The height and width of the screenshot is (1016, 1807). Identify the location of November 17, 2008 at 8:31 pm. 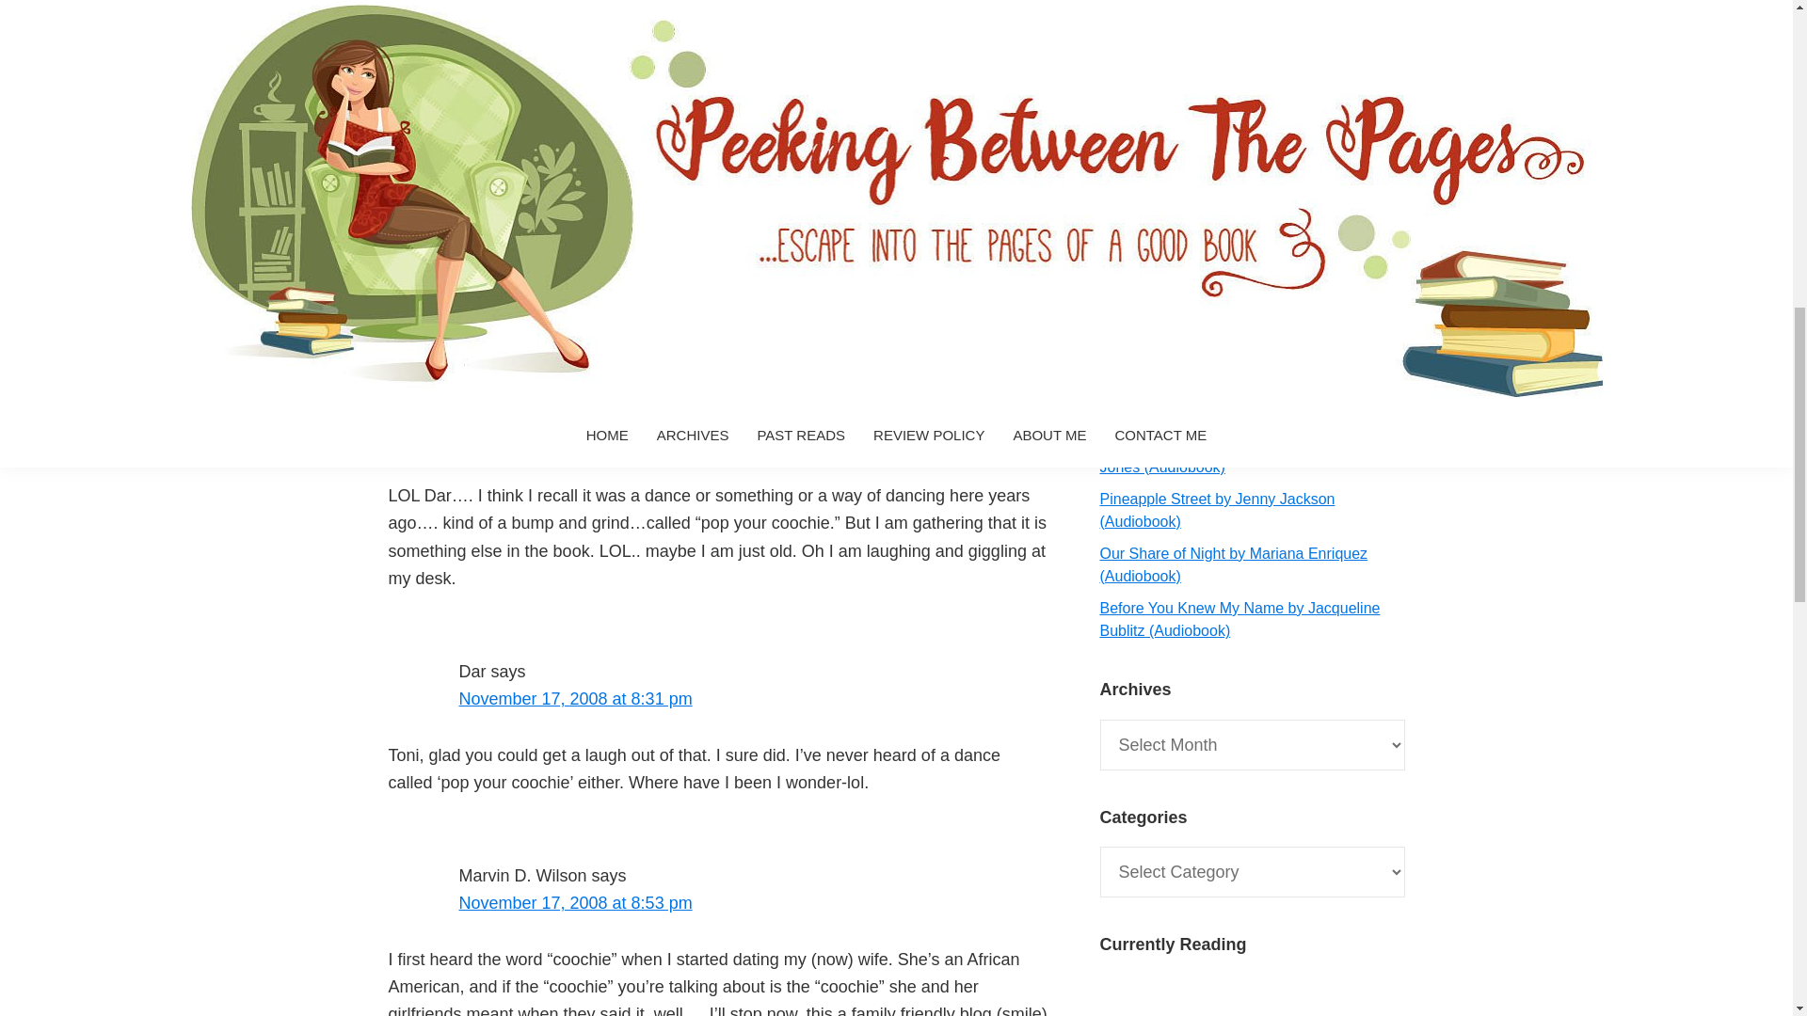
(575, 698).